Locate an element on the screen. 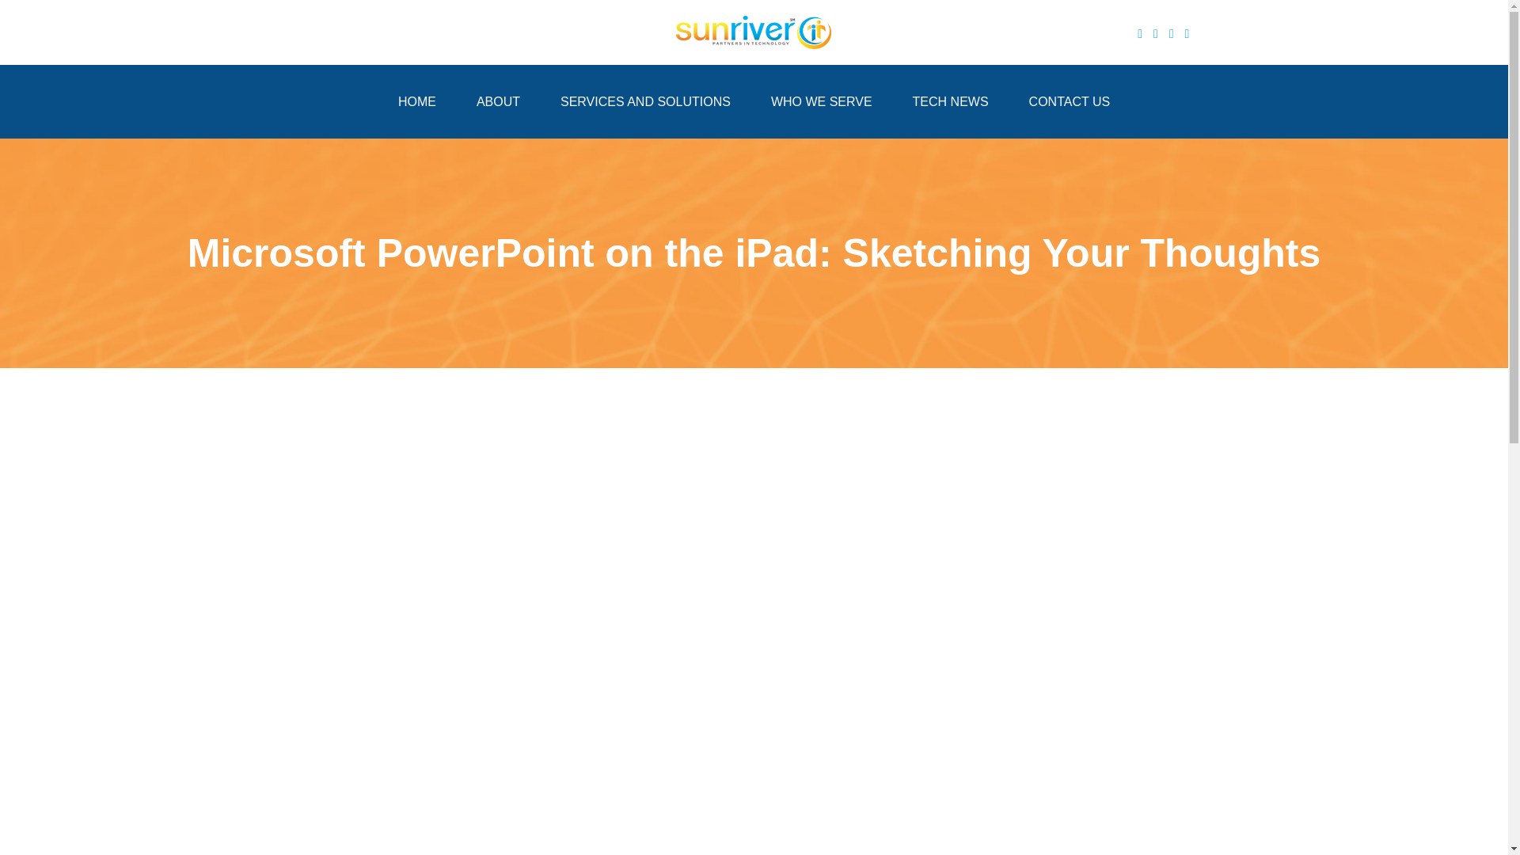  WHO WE SERVE is located at coordinates (822, 101).